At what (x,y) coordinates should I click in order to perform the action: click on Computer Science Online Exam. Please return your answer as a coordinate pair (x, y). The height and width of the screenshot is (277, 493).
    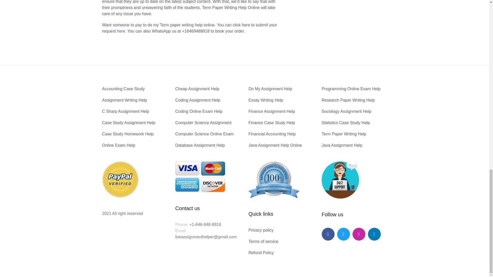
    Looking at the image, I should click on (204, 134).